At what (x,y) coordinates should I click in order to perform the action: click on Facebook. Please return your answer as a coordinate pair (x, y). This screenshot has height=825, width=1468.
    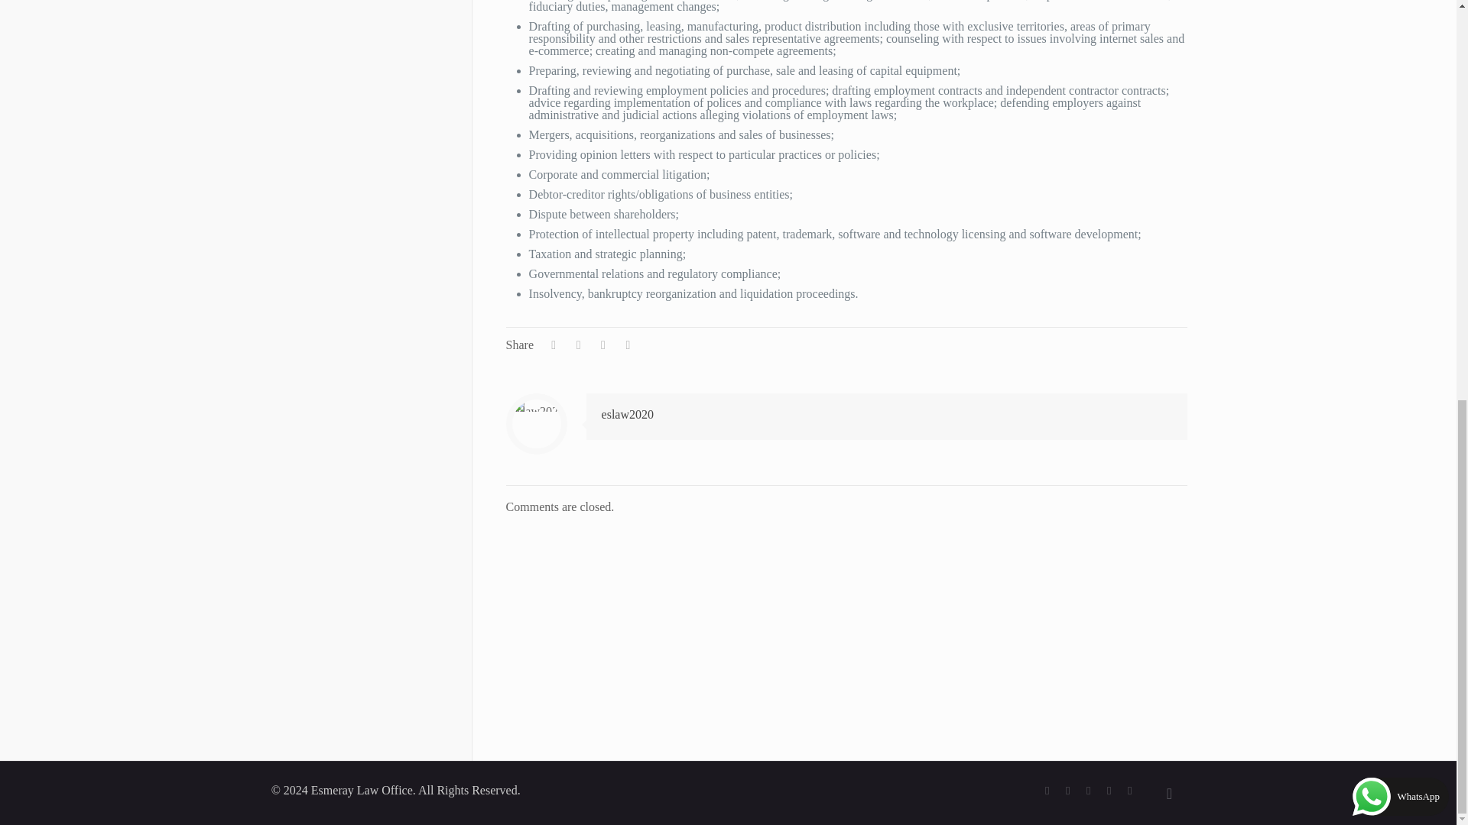
    Looking at the image, I should click on (1067, 791).